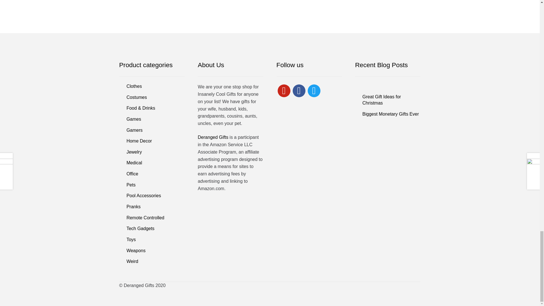  I want to click on Twitter, so click(314, 91).